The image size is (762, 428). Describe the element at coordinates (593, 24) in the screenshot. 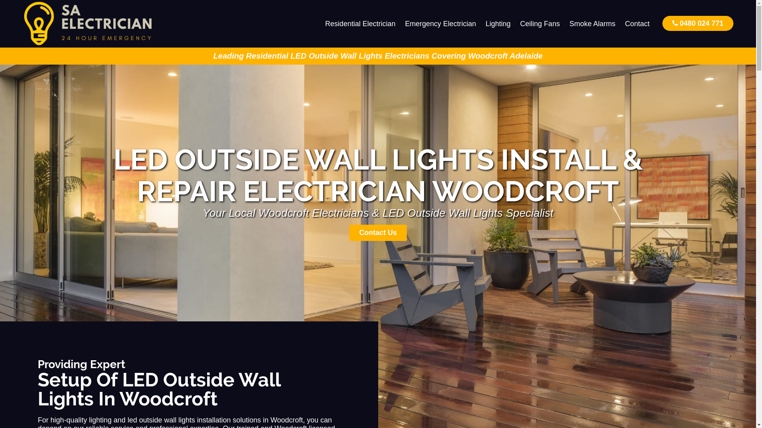

I see `Smoke Alarms` at that location.